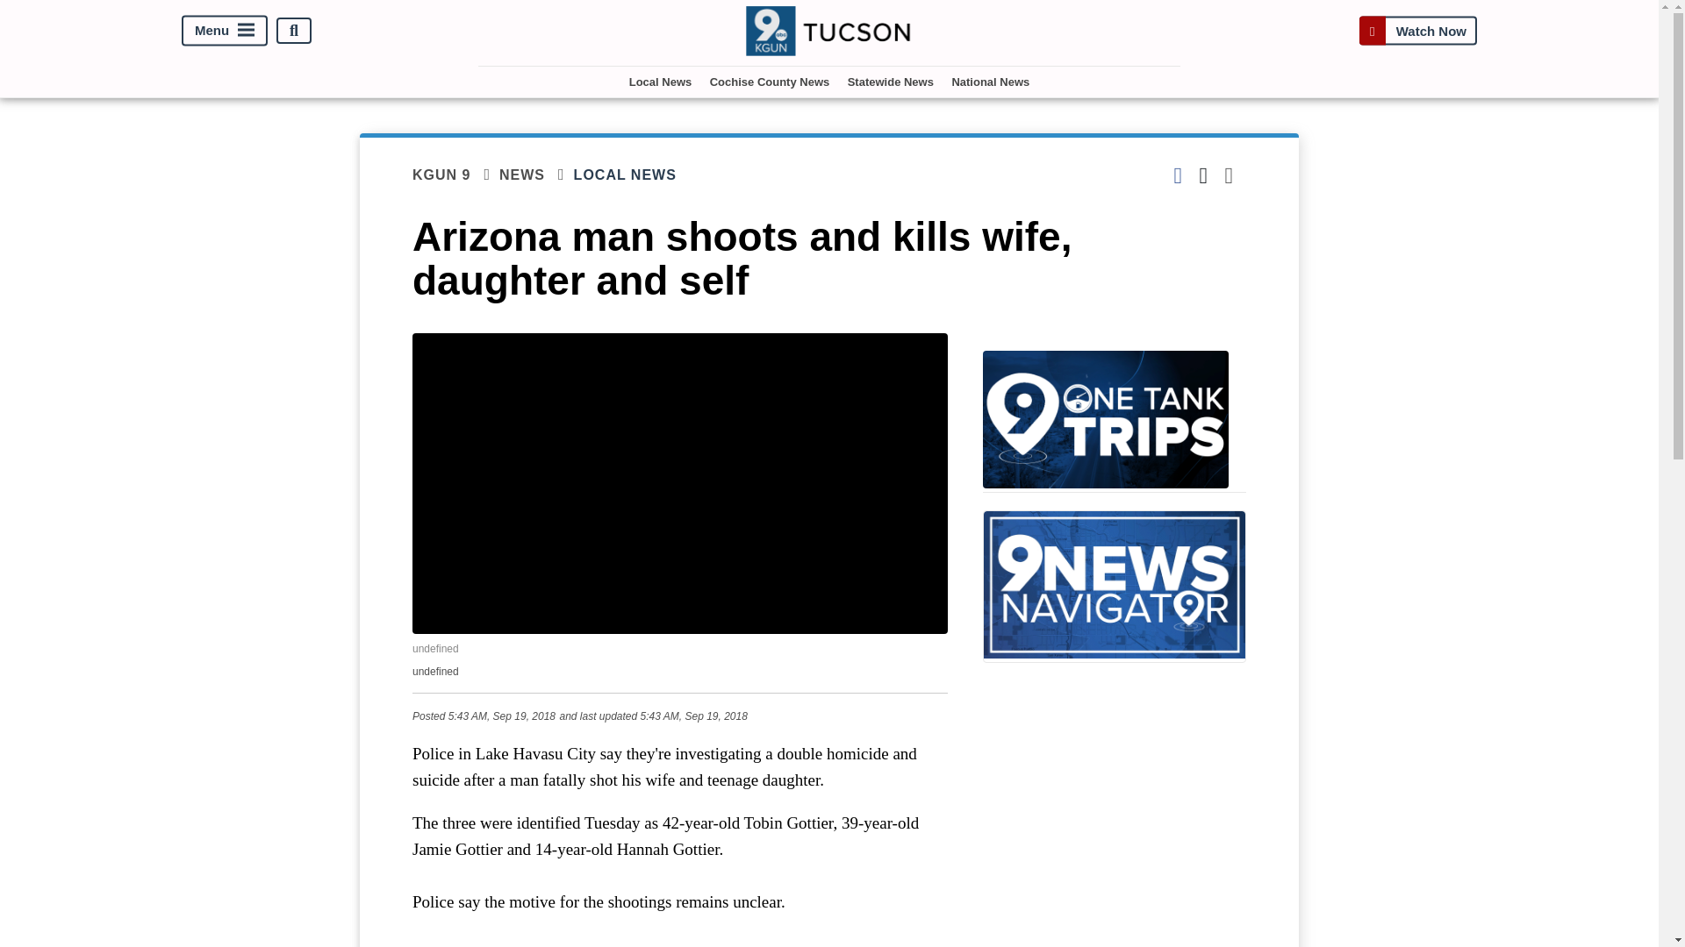  What do you see at coordinates (225, 31) in the screenshot?
I see `Menu` at bounding box center [225, 31].